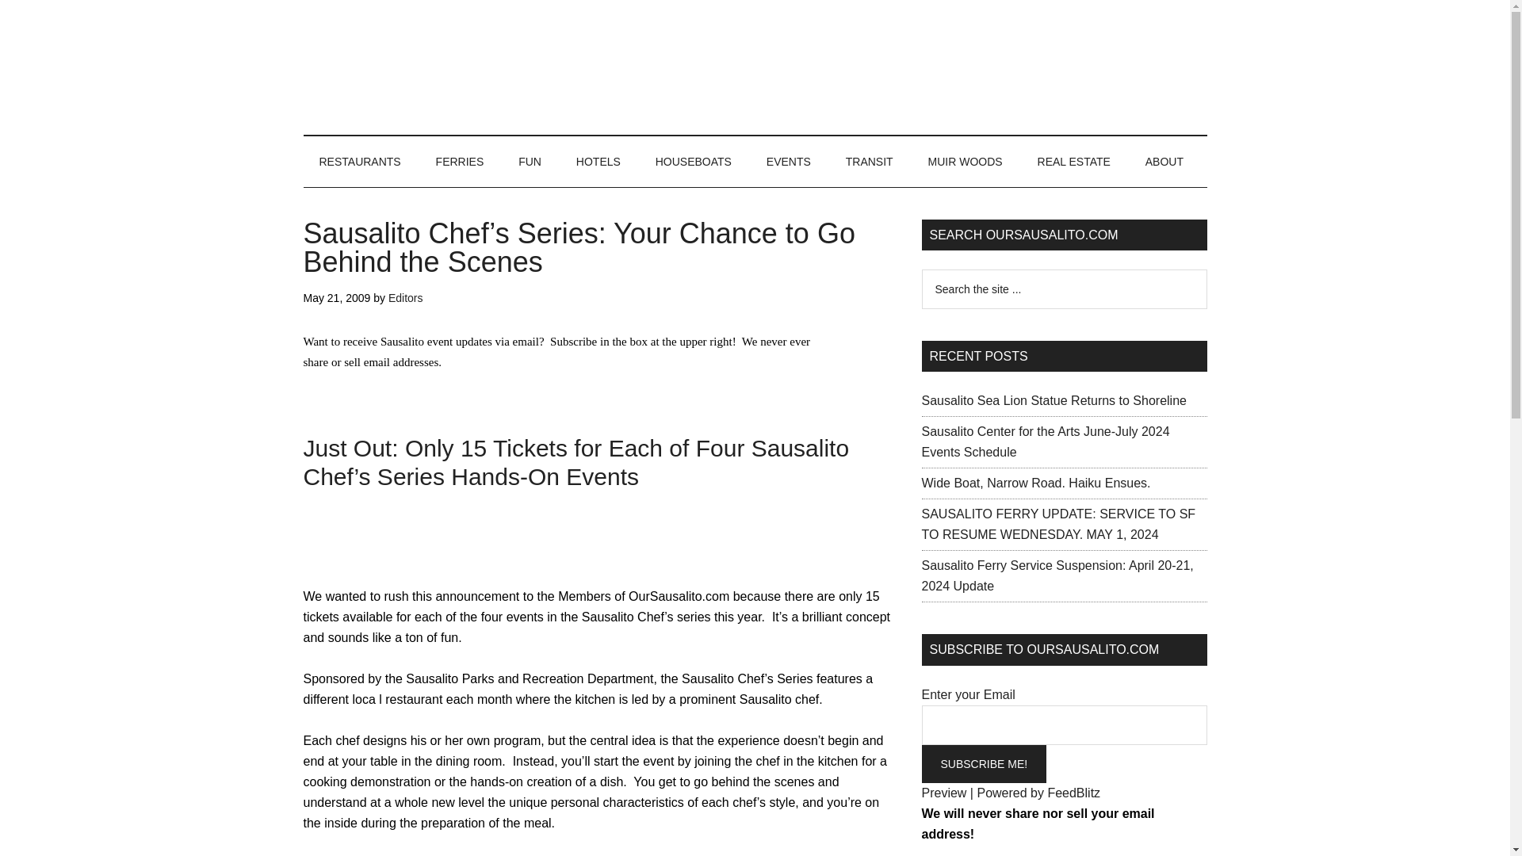 This screenshot has height=856, width=1522. What do you see at coordinates (598, 162) in the screenshot?
I see `HOTELS` at bounding box center [598, 162].